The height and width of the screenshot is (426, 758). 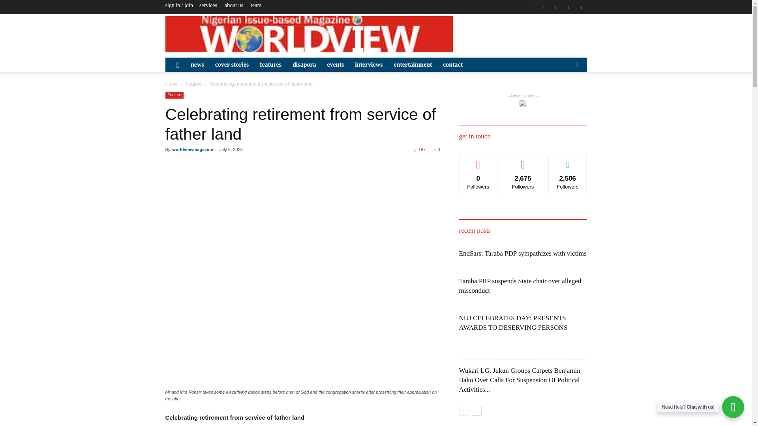 What do you see at coordinates (208, 5) in the screenshot?
I see `services` at bounding box center [208, 5].